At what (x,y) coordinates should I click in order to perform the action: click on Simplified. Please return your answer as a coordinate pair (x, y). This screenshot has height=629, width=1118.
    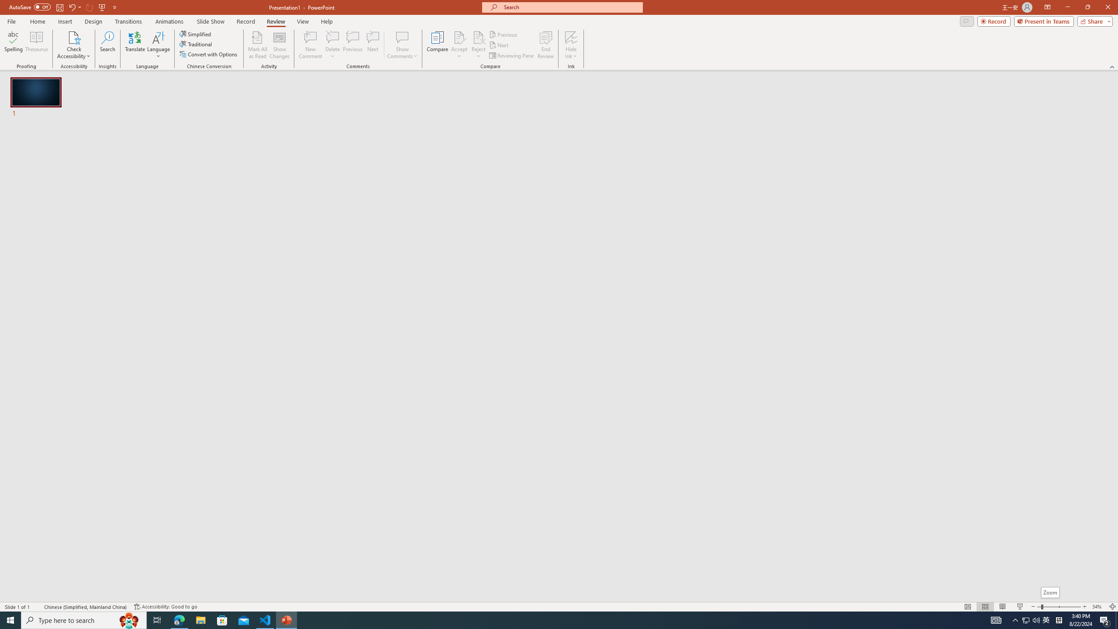
    Looking at the image, I should click on (196, 34).